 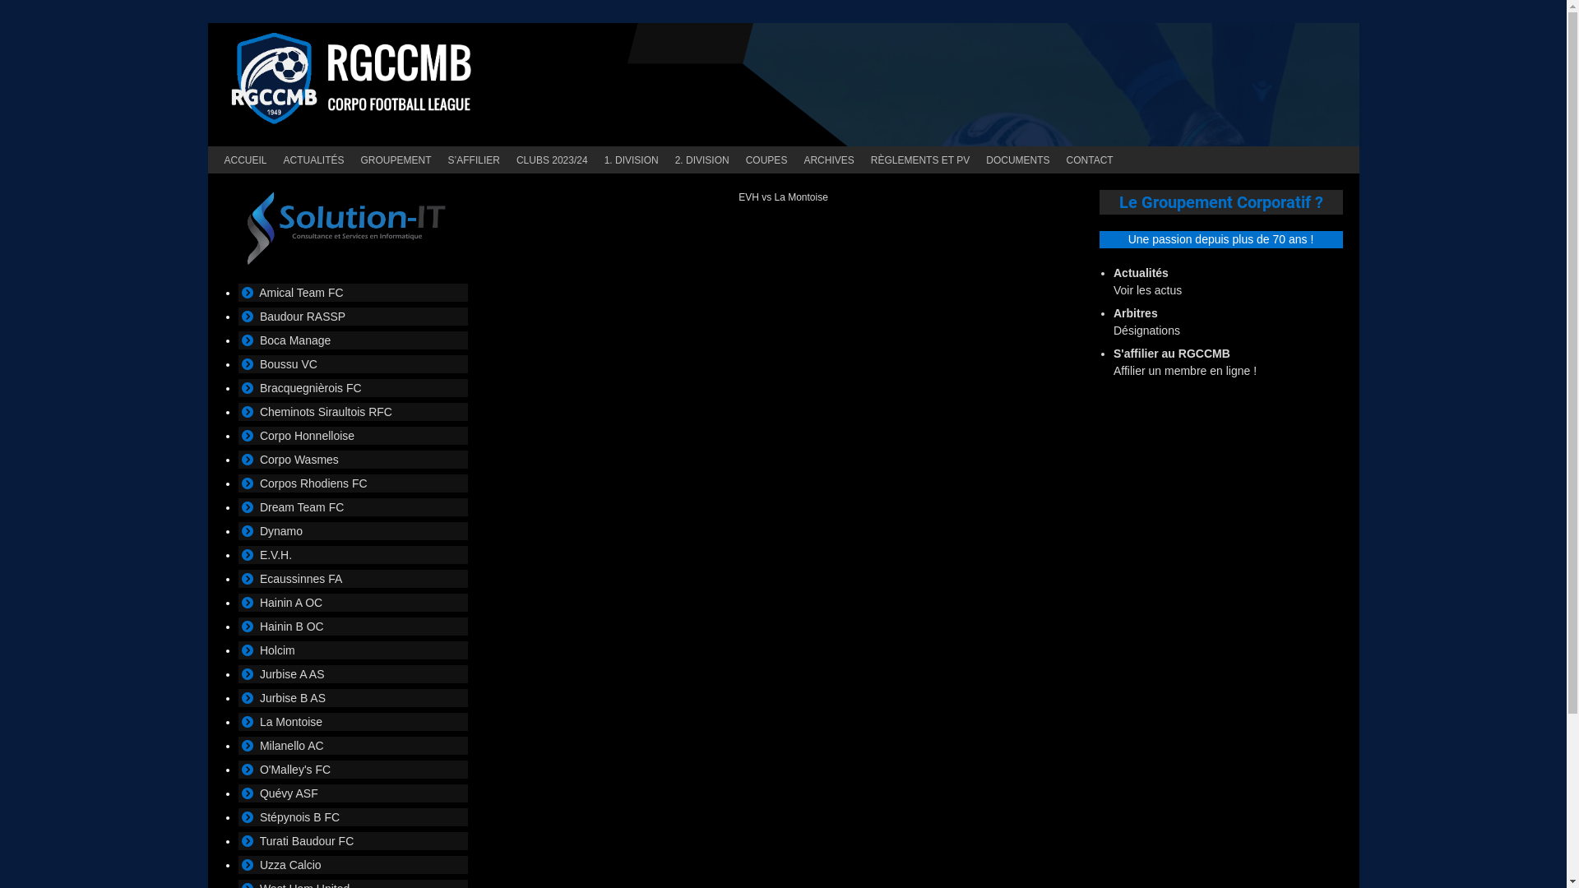 What do you see at coordinates (308, 841) in the screenshot?
I see `Turati Baudour FC` at bounding box center [308, 841].